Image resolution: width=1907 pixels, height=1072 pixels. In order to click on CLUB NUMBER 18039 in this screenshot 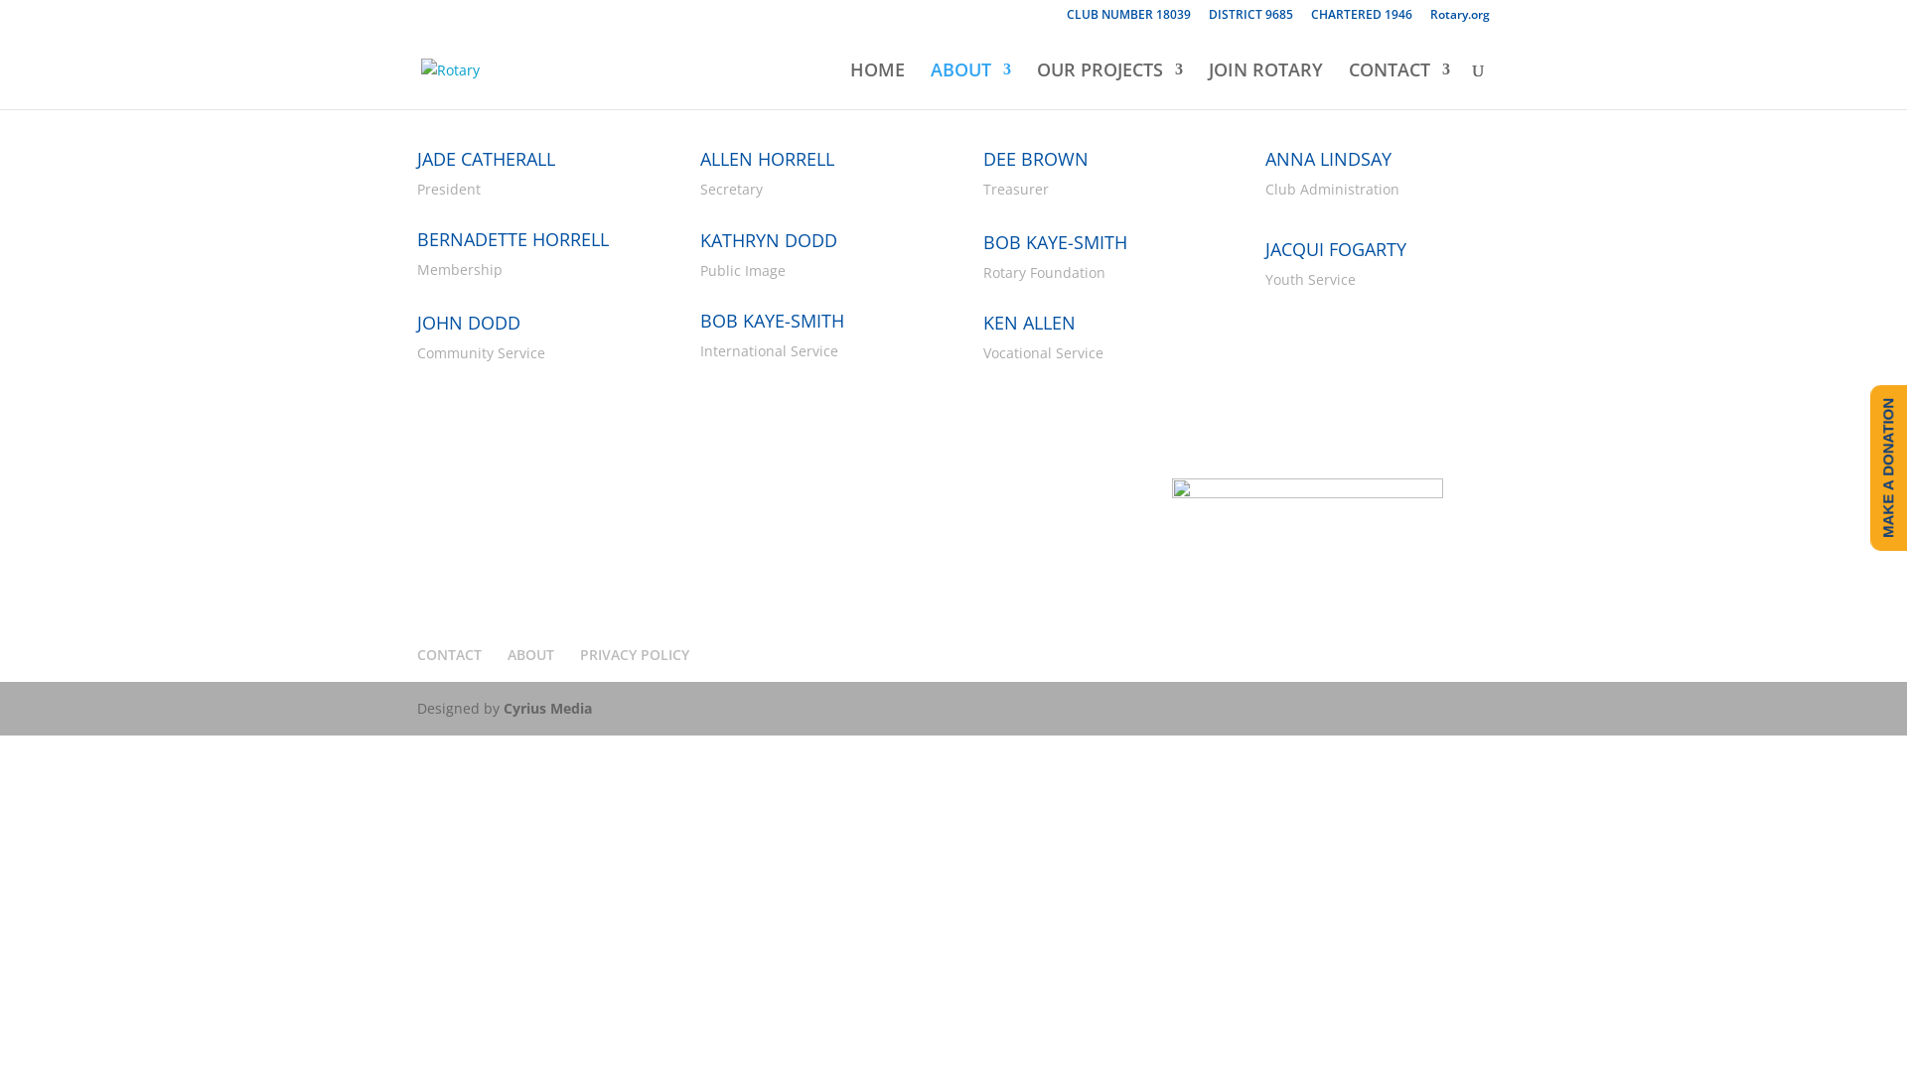, I will do `click(1128, 20)`.